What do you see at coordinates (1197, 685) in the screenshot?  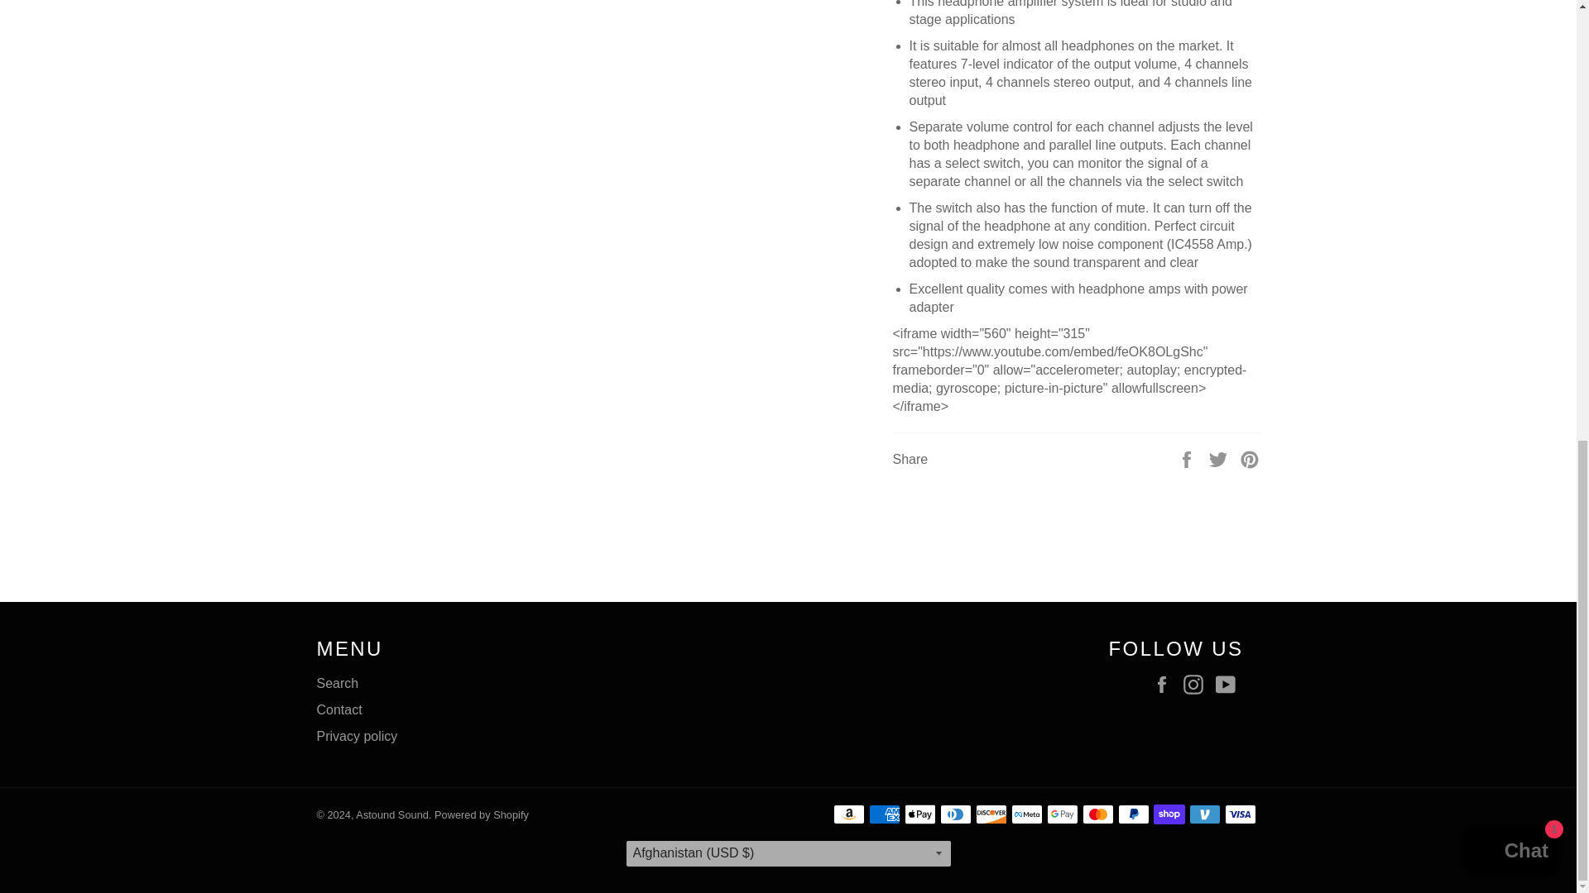 I see `Astound Sound on Instagram` at bounding box center [1197, 685].